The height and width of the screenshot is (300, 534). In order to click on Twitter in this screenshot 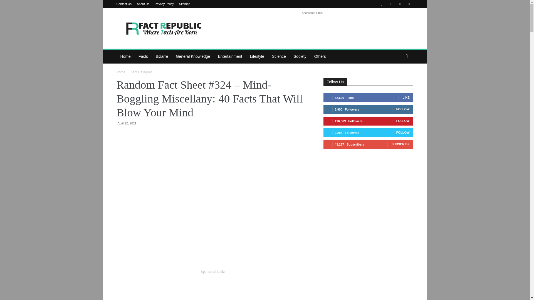, I will do `click(400, 4)`.